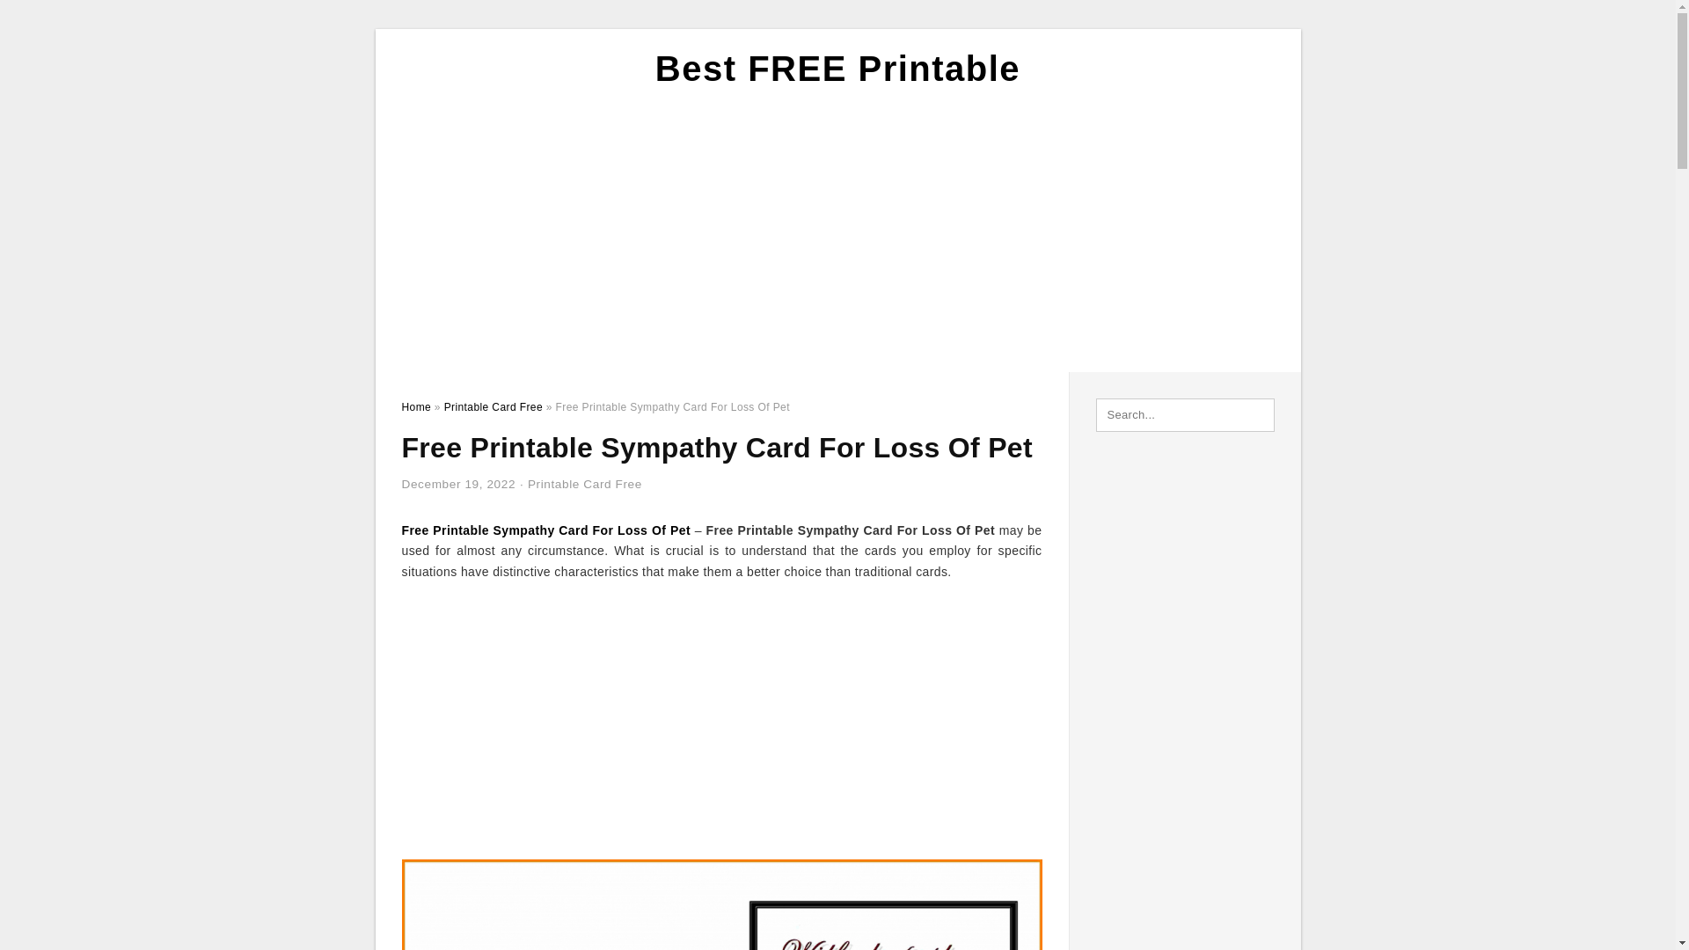 Image resolution: width=1689 pixels, height=950 pixels. What do you see at coordinates (493, 406) in the screenshot?
I see `Printable Card Free` at bounding box center [493, 406].